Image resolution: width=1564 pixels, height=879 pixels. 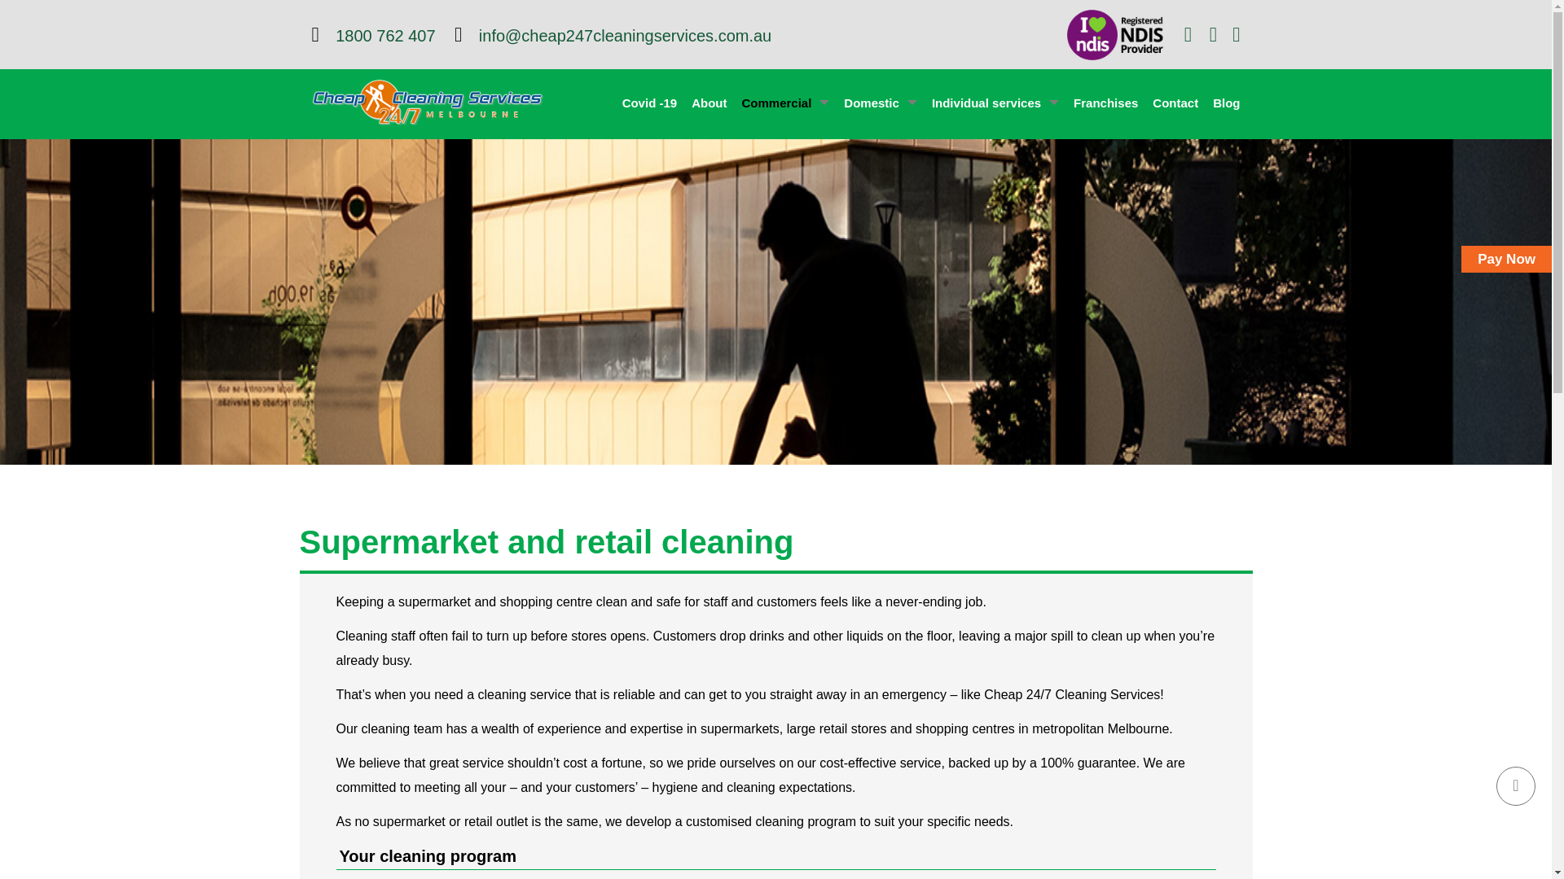 I want to click on 1800 762 407, so click(x=375, y=36).